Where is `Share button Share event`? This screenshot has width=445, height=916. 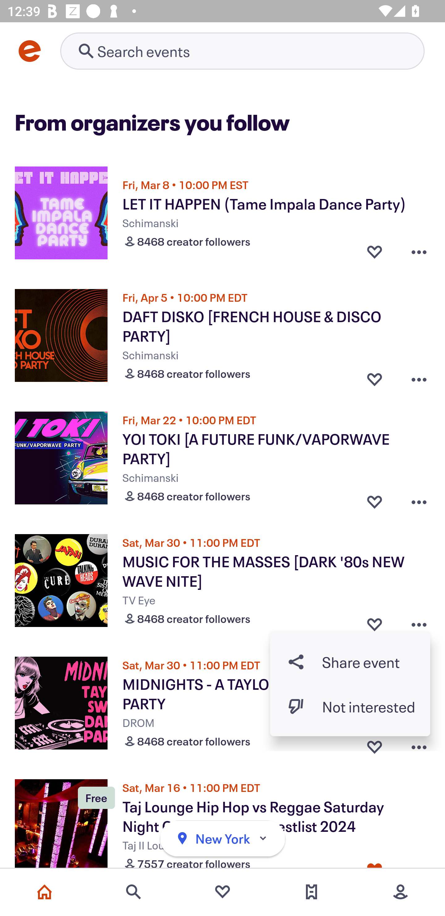 Share button Share event is located at coordinates (350, 662).